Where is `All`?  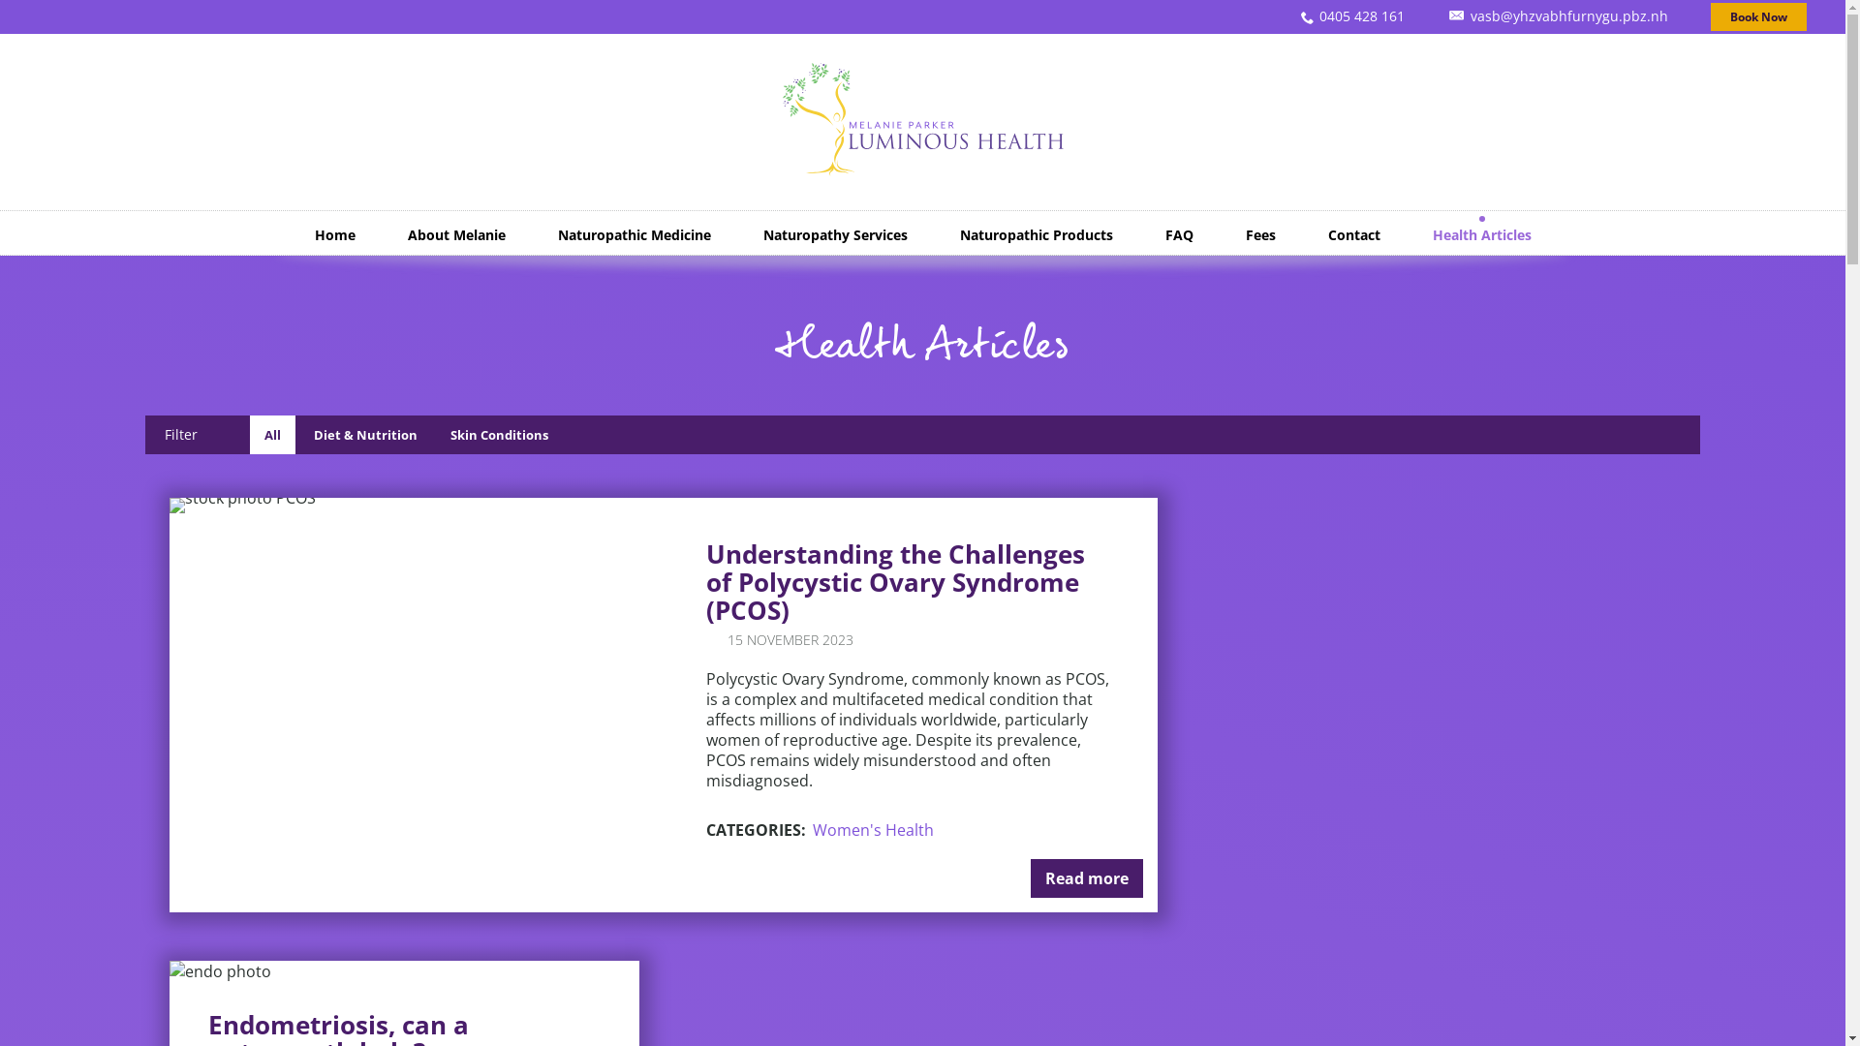
All is located at coordinates (273, 435).